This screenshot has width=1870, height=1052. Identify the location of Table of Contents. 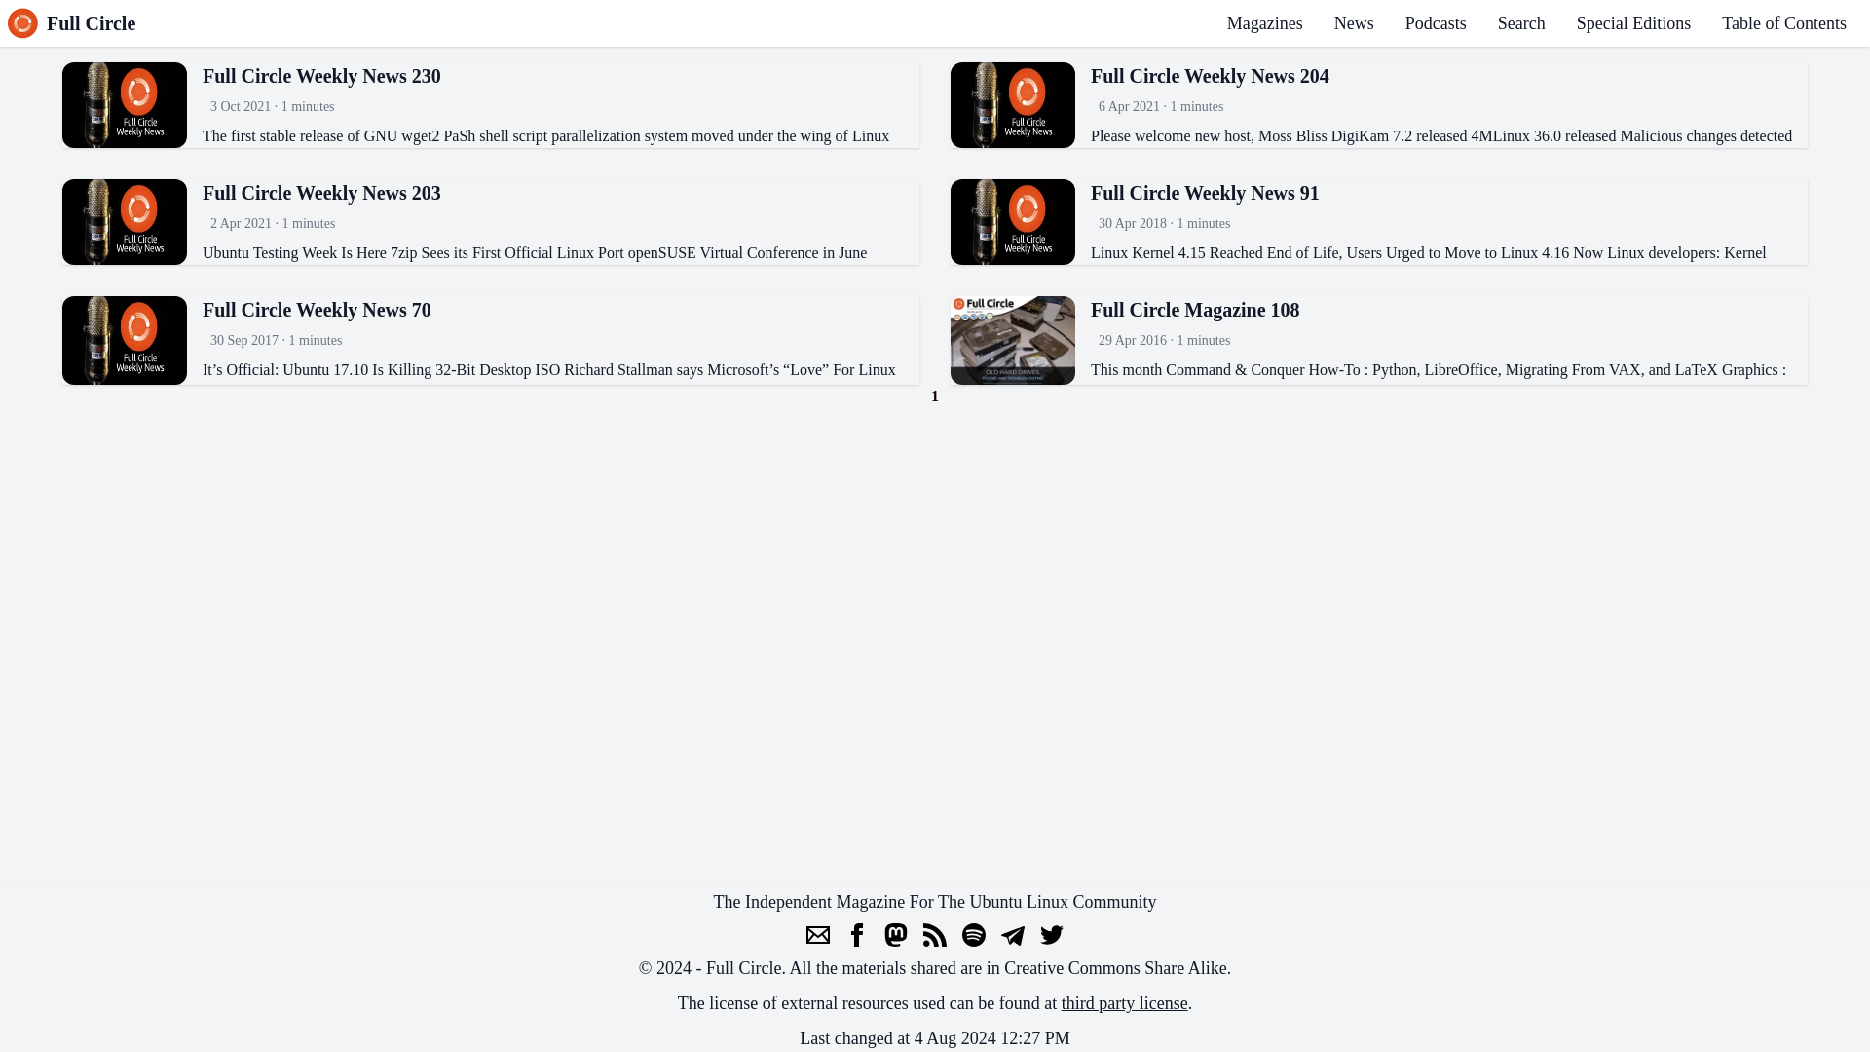
(1784, 23).